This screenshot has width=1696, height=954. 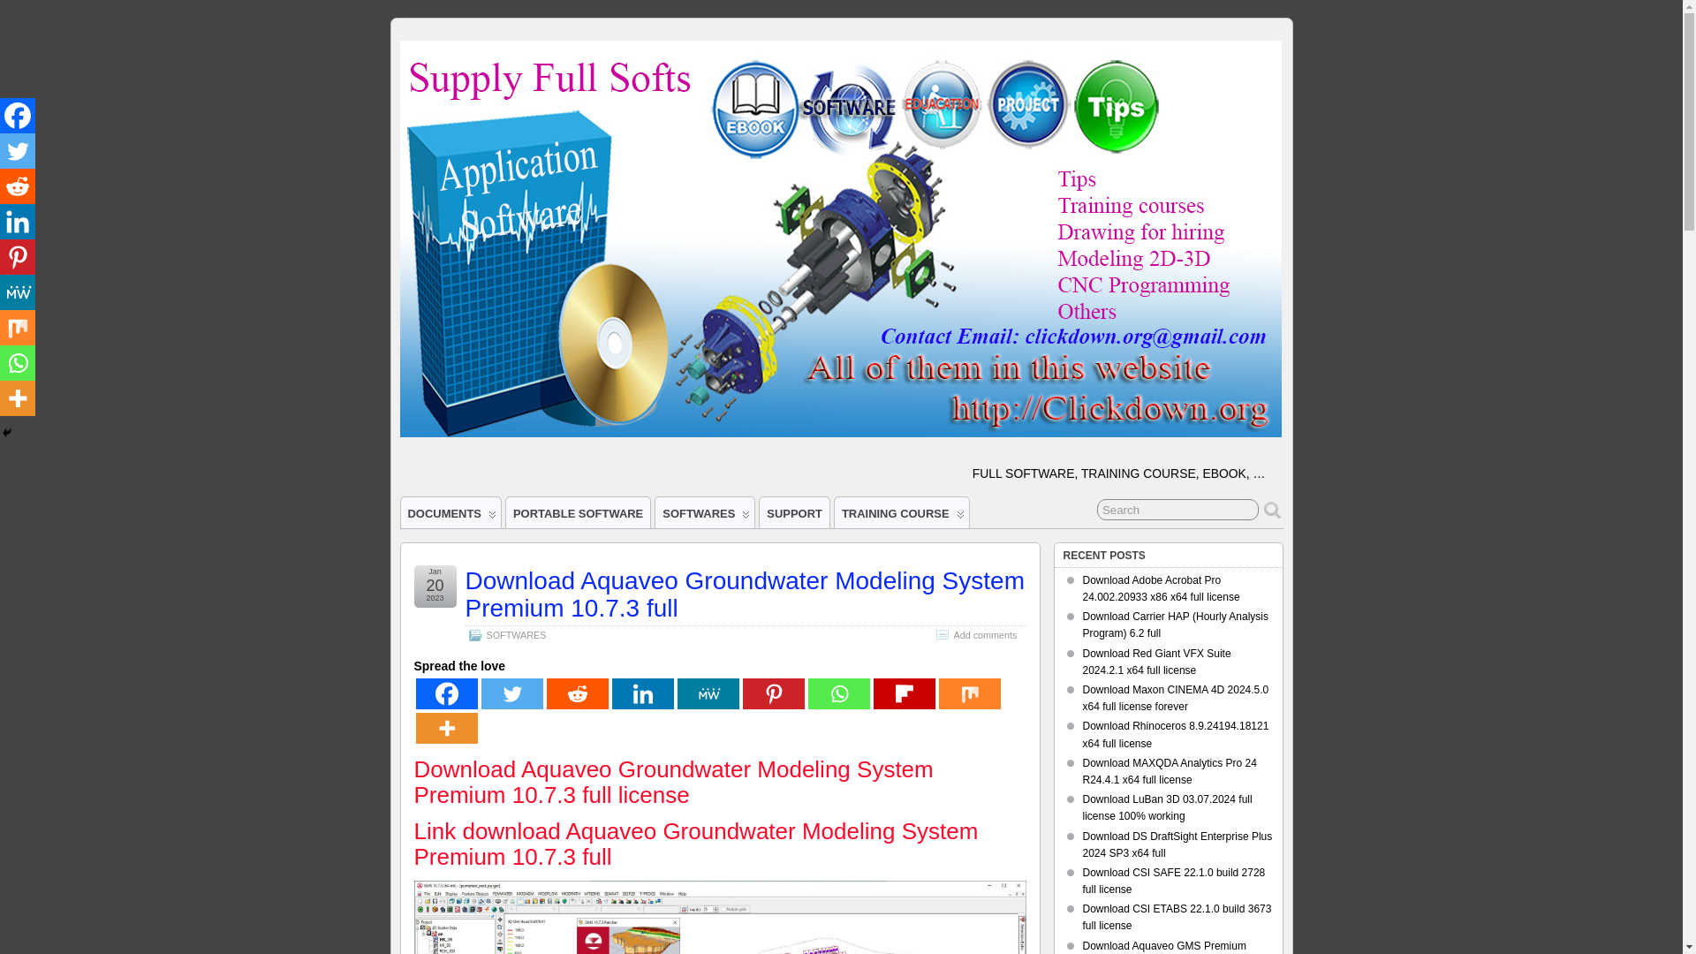 What do you see at coordinates (578, 512) in the screenshot?
I see `PORTABLE SOFTWARE` at bounding box center [578, 512].